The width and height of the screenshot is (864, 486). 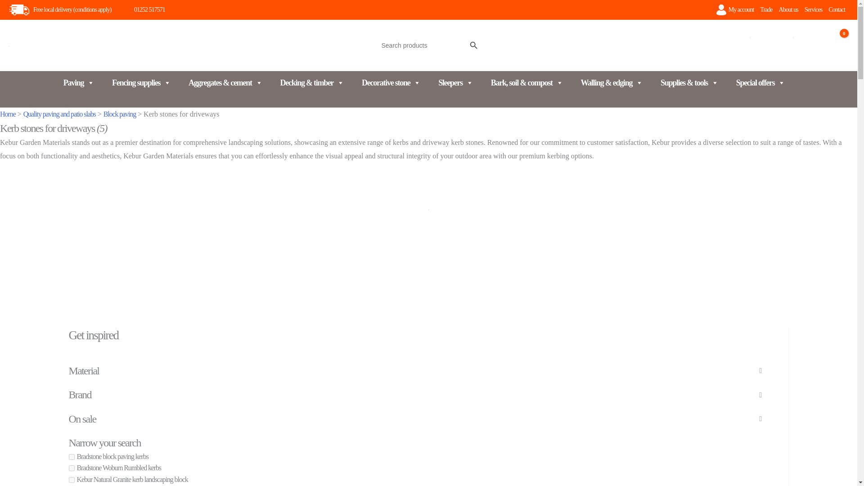 What do you see at coordinates (473, 45) in the screenshot?
I see `Search Button` at bounding box center [473, 45].